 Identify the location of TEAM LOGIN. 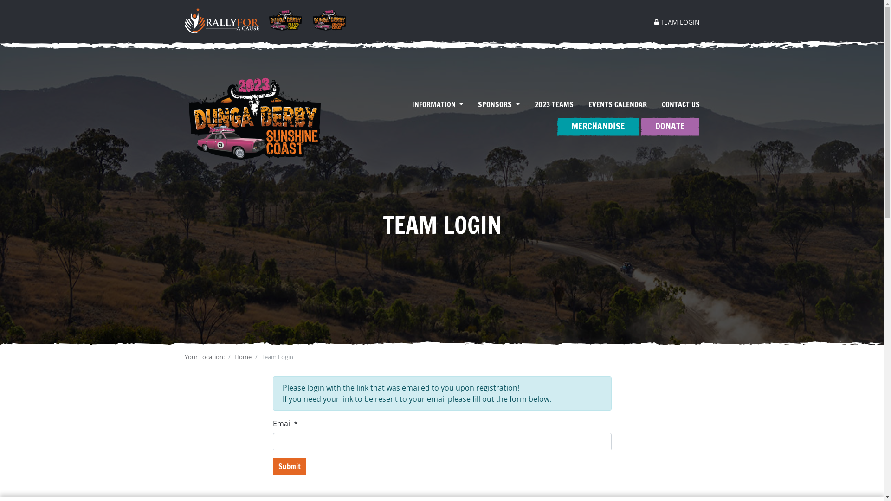
(673, 22).